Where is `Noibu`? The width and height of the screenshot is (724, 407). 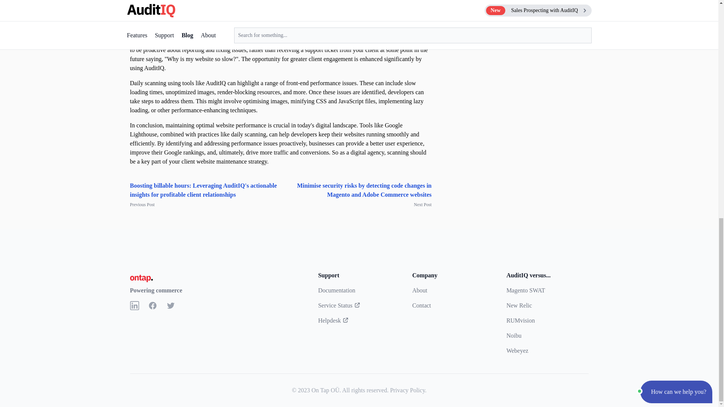
Noibu is located at coordinates (514, 335).